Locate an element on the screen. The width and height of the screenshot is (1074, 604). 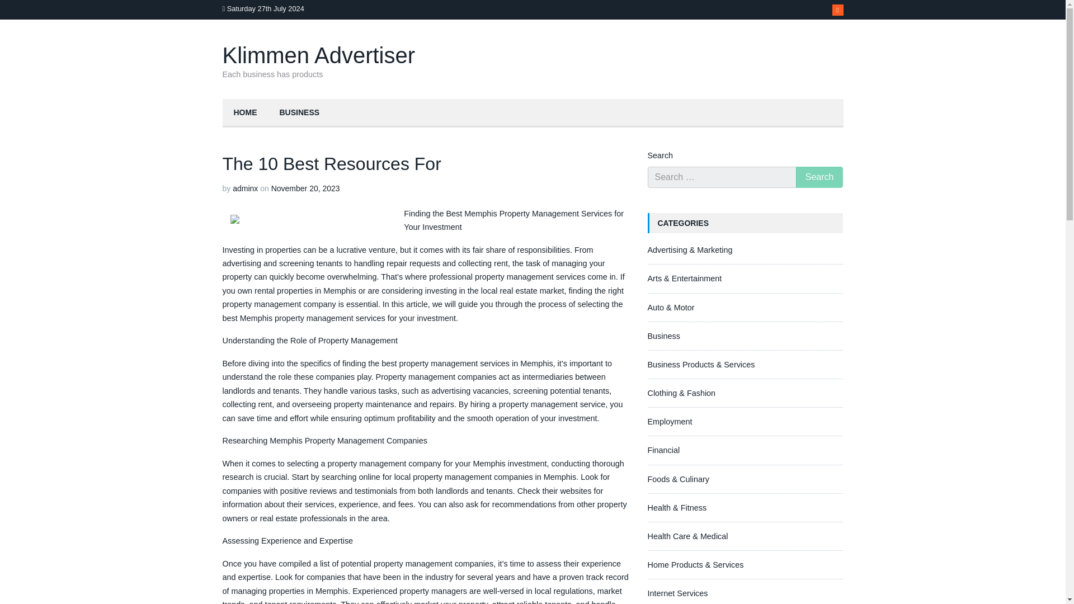
Internet Services is located at coordinates (677, 593).